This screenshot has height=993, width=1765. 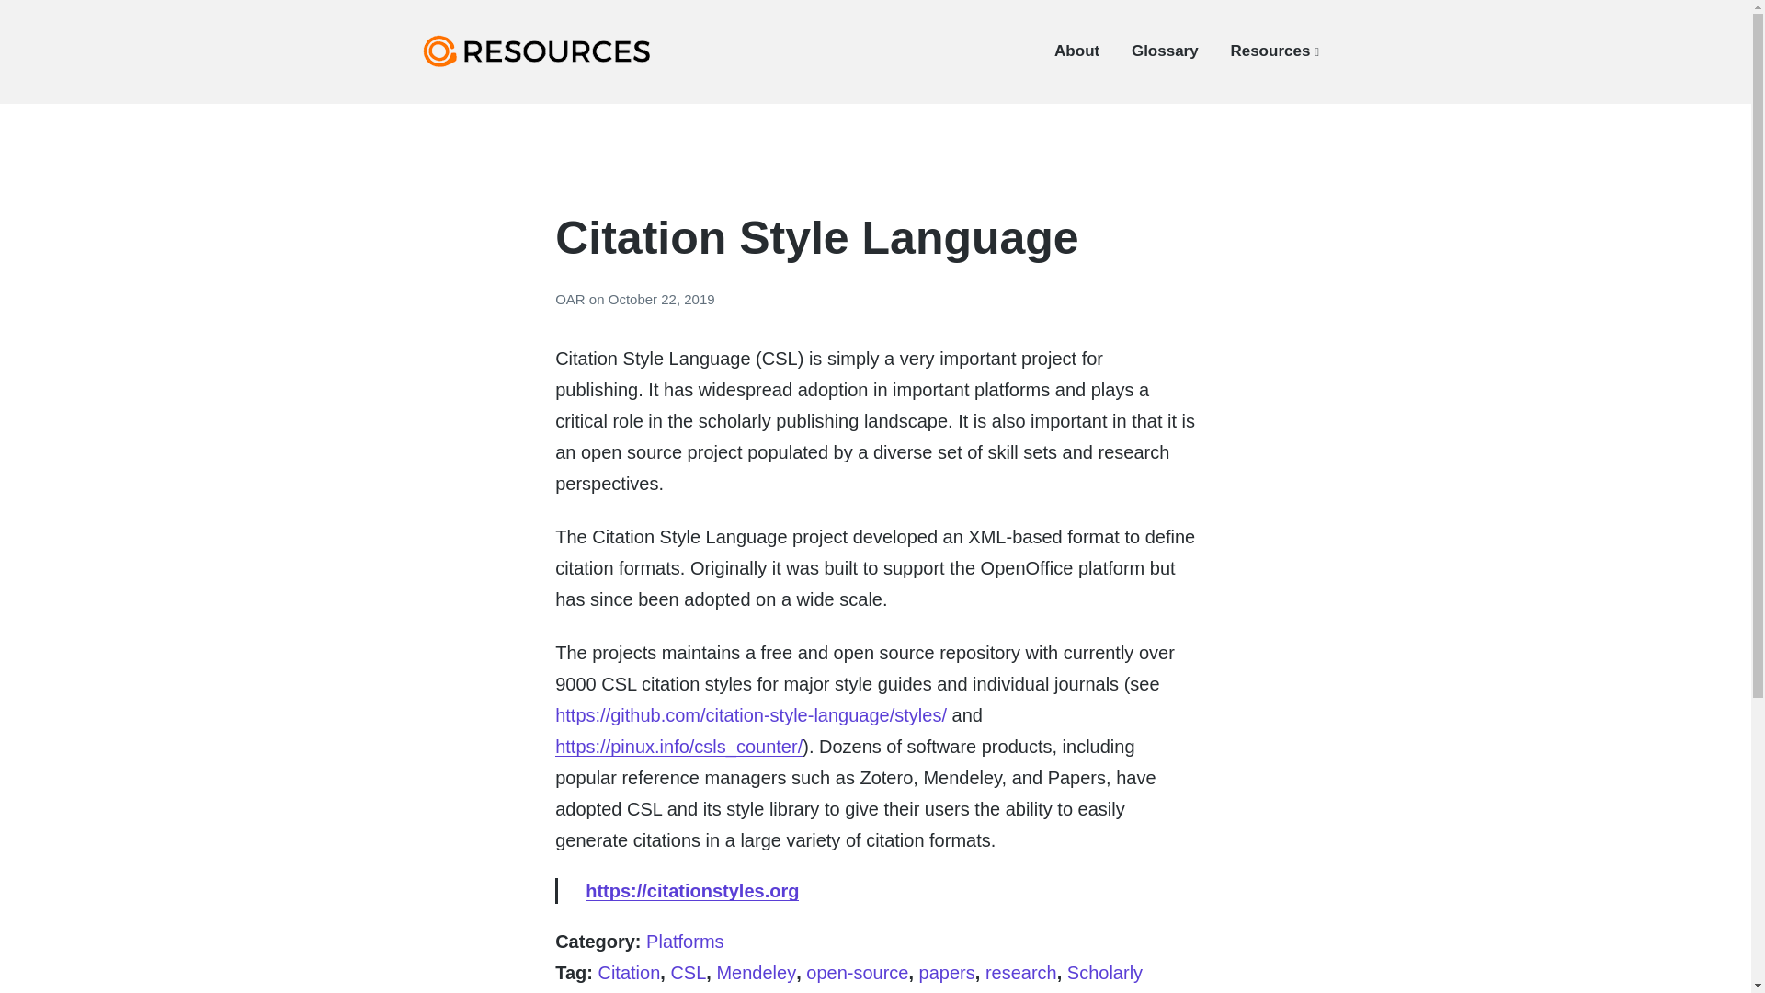 What do you see at coordinates (848, 977) in the screenshot?
I see `Scholarly Publishing` at bounding box center [848, 977].